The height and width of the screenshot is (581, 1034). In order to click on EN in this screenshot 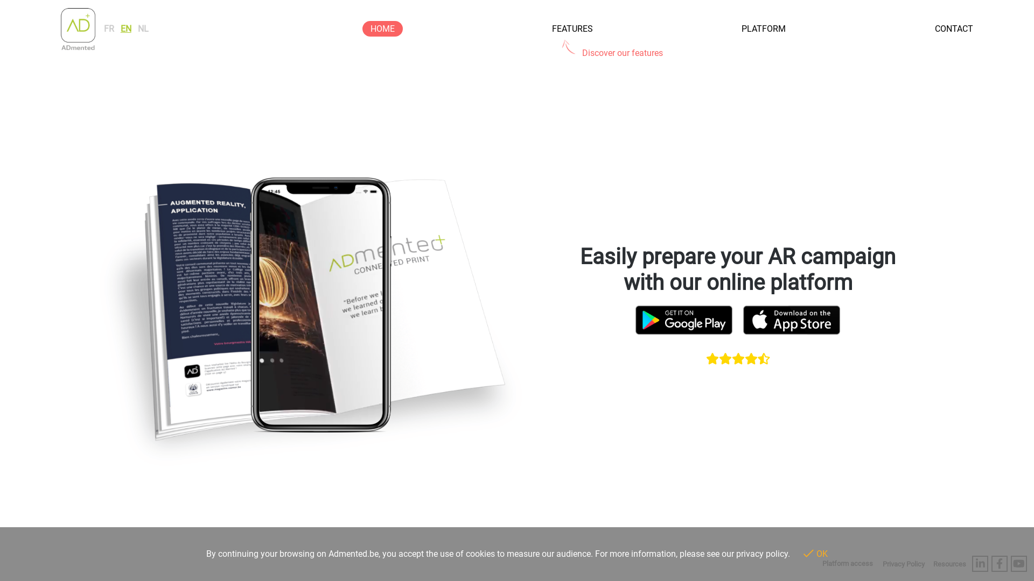, I will do `click(126, 29)`.